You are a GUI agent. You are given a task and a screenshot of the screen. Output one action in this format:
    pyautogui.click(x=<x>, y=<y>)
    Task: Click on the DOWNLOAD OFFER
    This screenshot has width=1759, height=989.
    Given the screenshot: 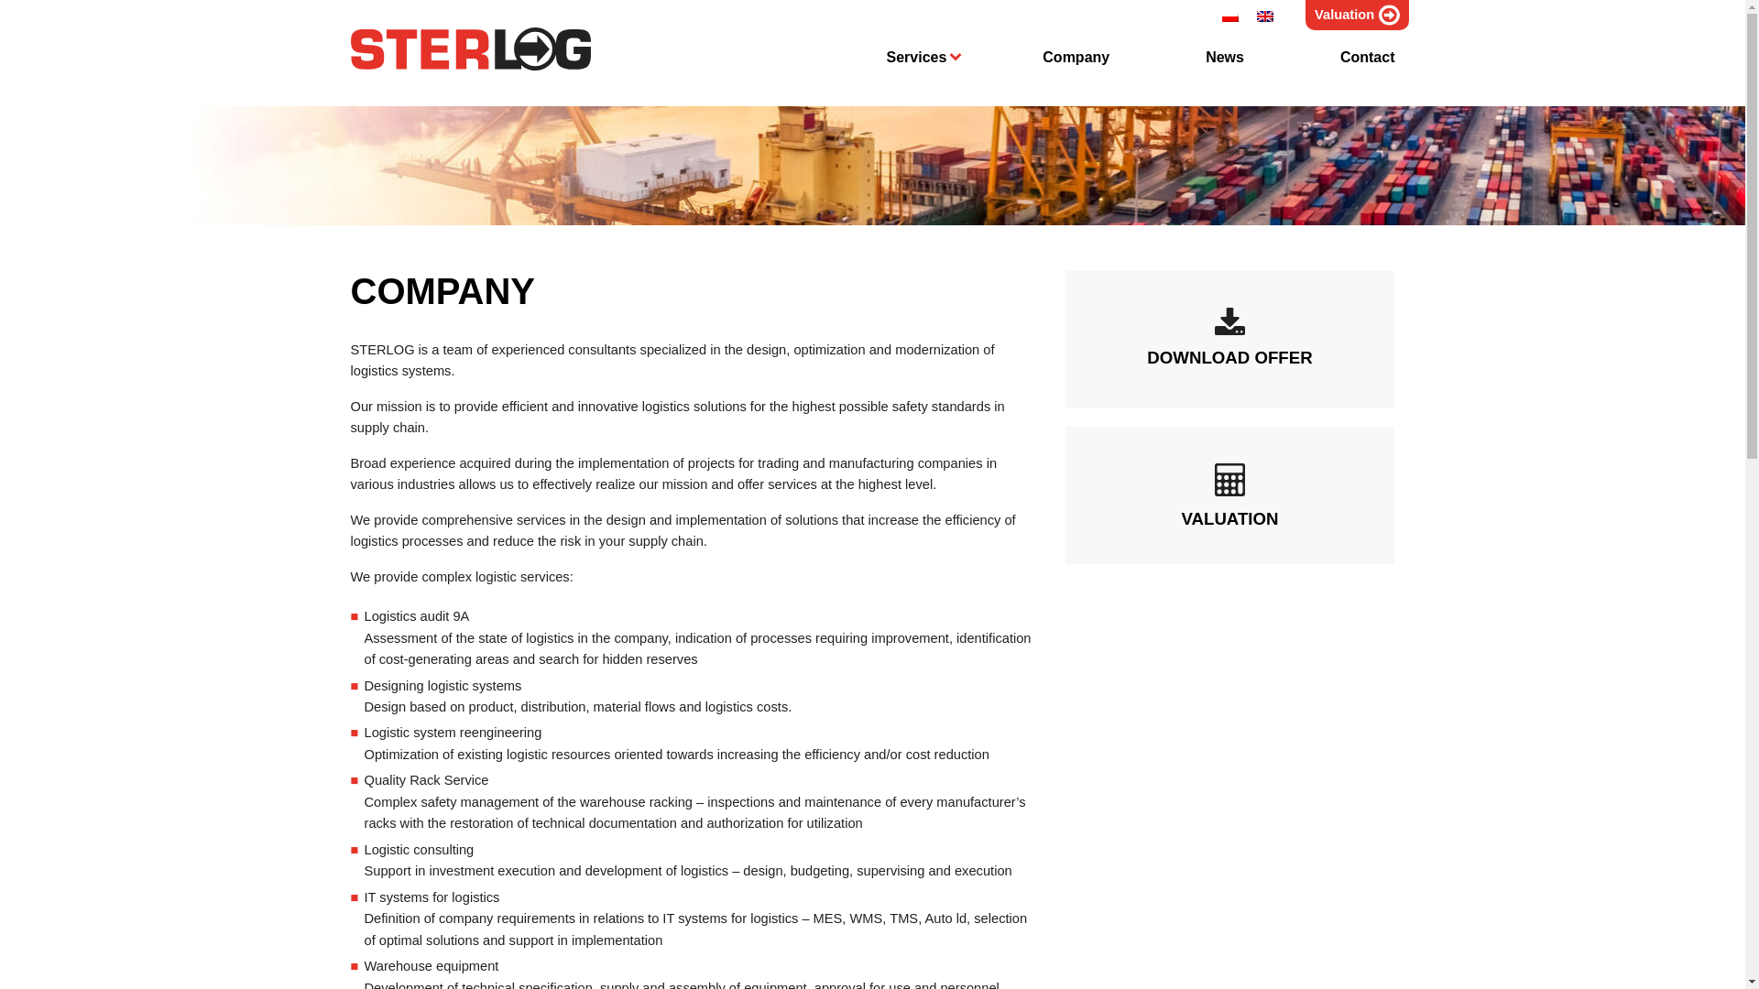 What is the action you would take?
    pyautogui.click(x=1229, y=339)
    